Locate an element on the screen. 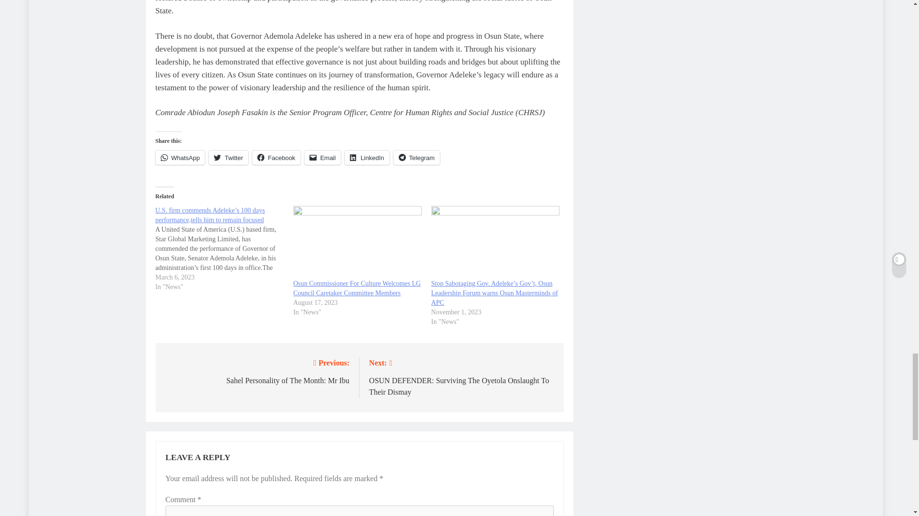 The height and width of the screenshot is (516, 919). Twitter is located at coordinates (228, 158).